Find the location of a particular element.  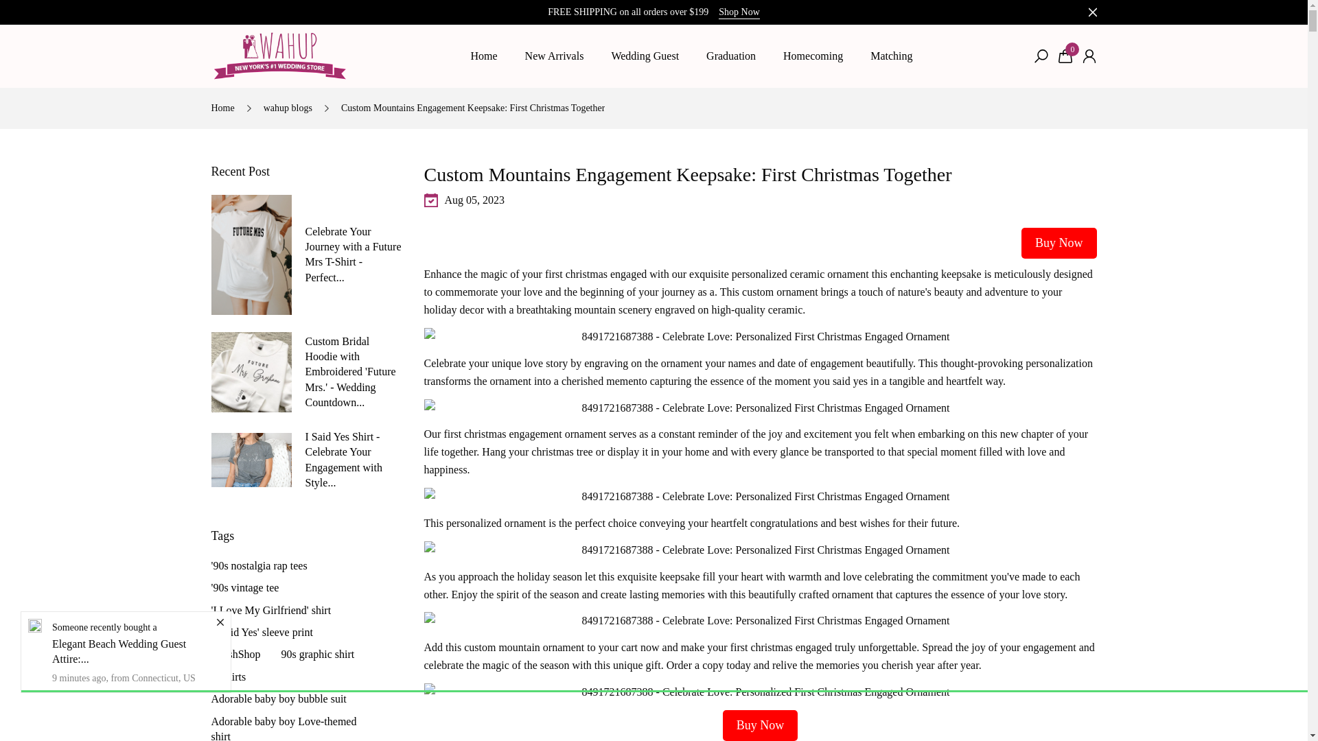

Wedding Guest is located at coordinates (645, 56).